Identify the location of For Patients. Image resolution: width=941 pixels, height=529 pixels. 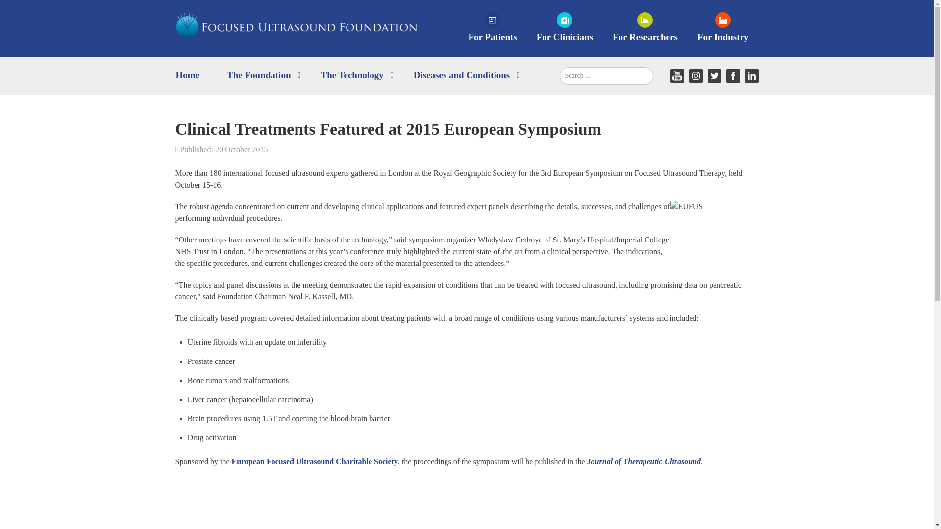
(492, 28).